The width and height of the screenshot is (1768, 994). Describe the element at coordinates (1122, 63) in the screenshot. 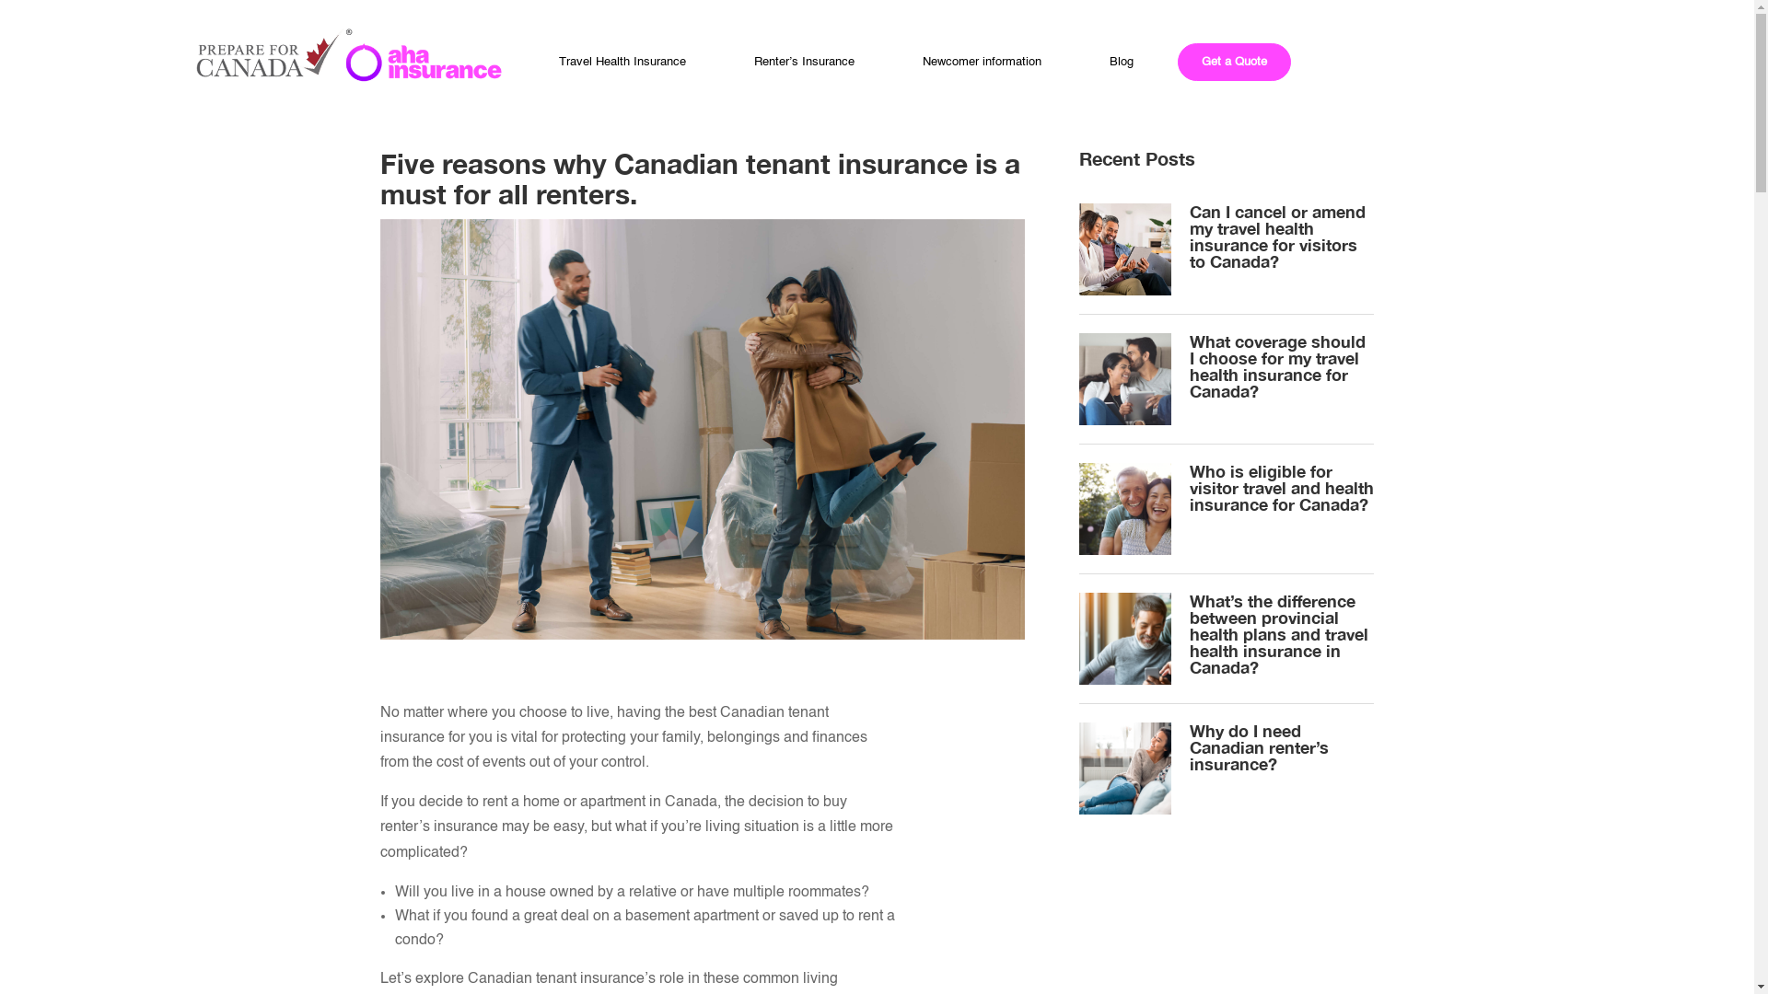

I see `Blog` at that location.